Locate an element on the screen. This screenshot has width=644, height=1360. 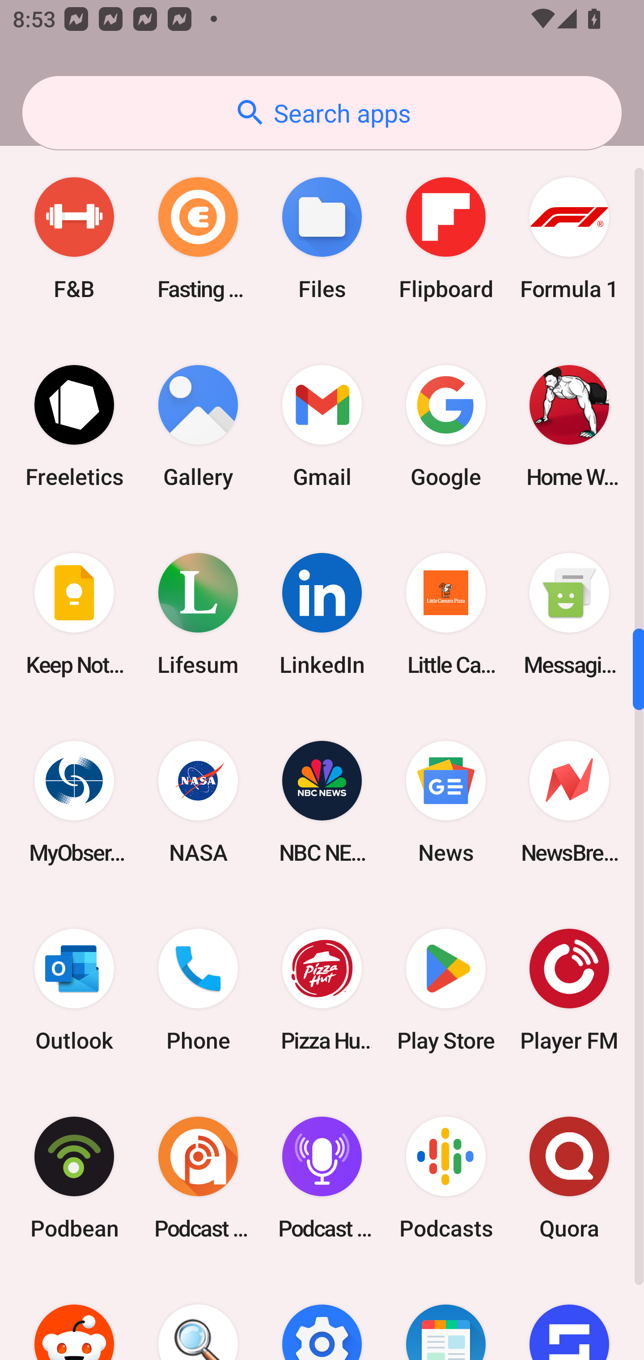
Pizza Hut HK & Macau is located at coordinates (322, 990).